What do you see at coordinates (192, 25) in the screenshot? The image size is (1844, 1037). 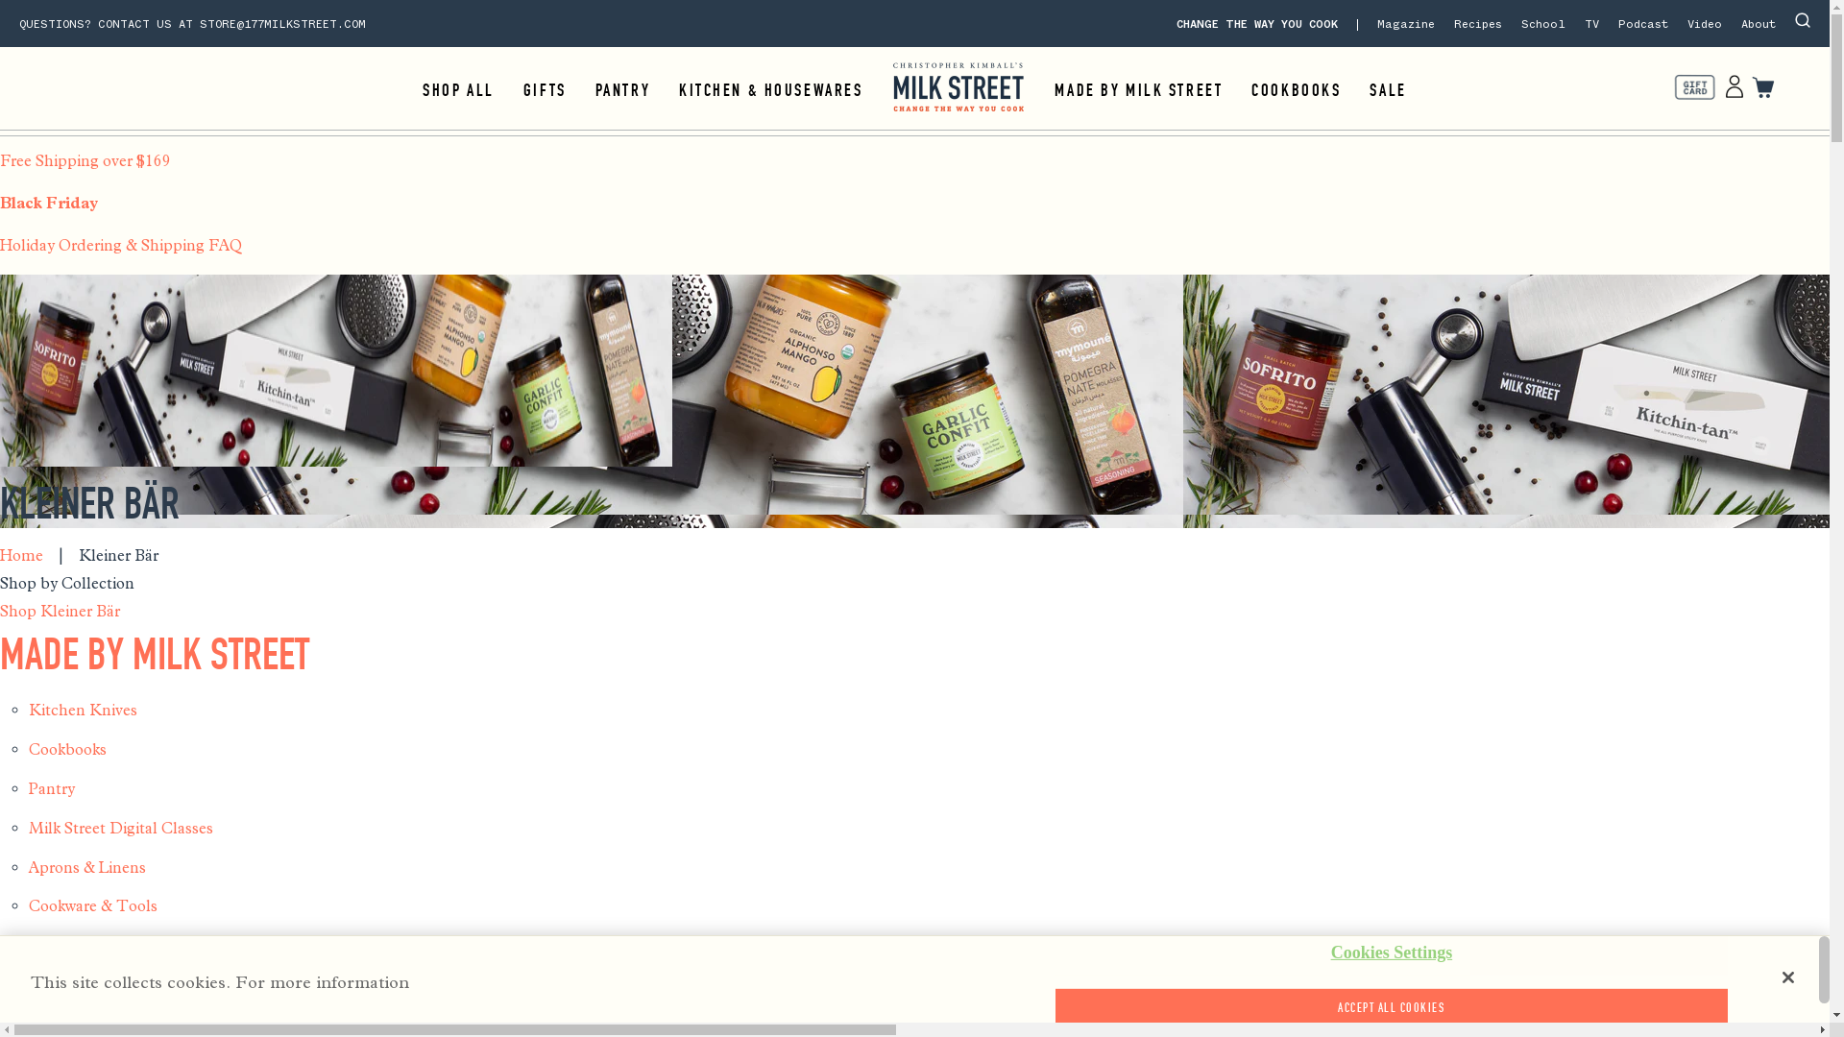 I see `QUESTIONS? CONTACT US AT STORE@177MILKSTREET.COM` at bounding box center [192, 25].